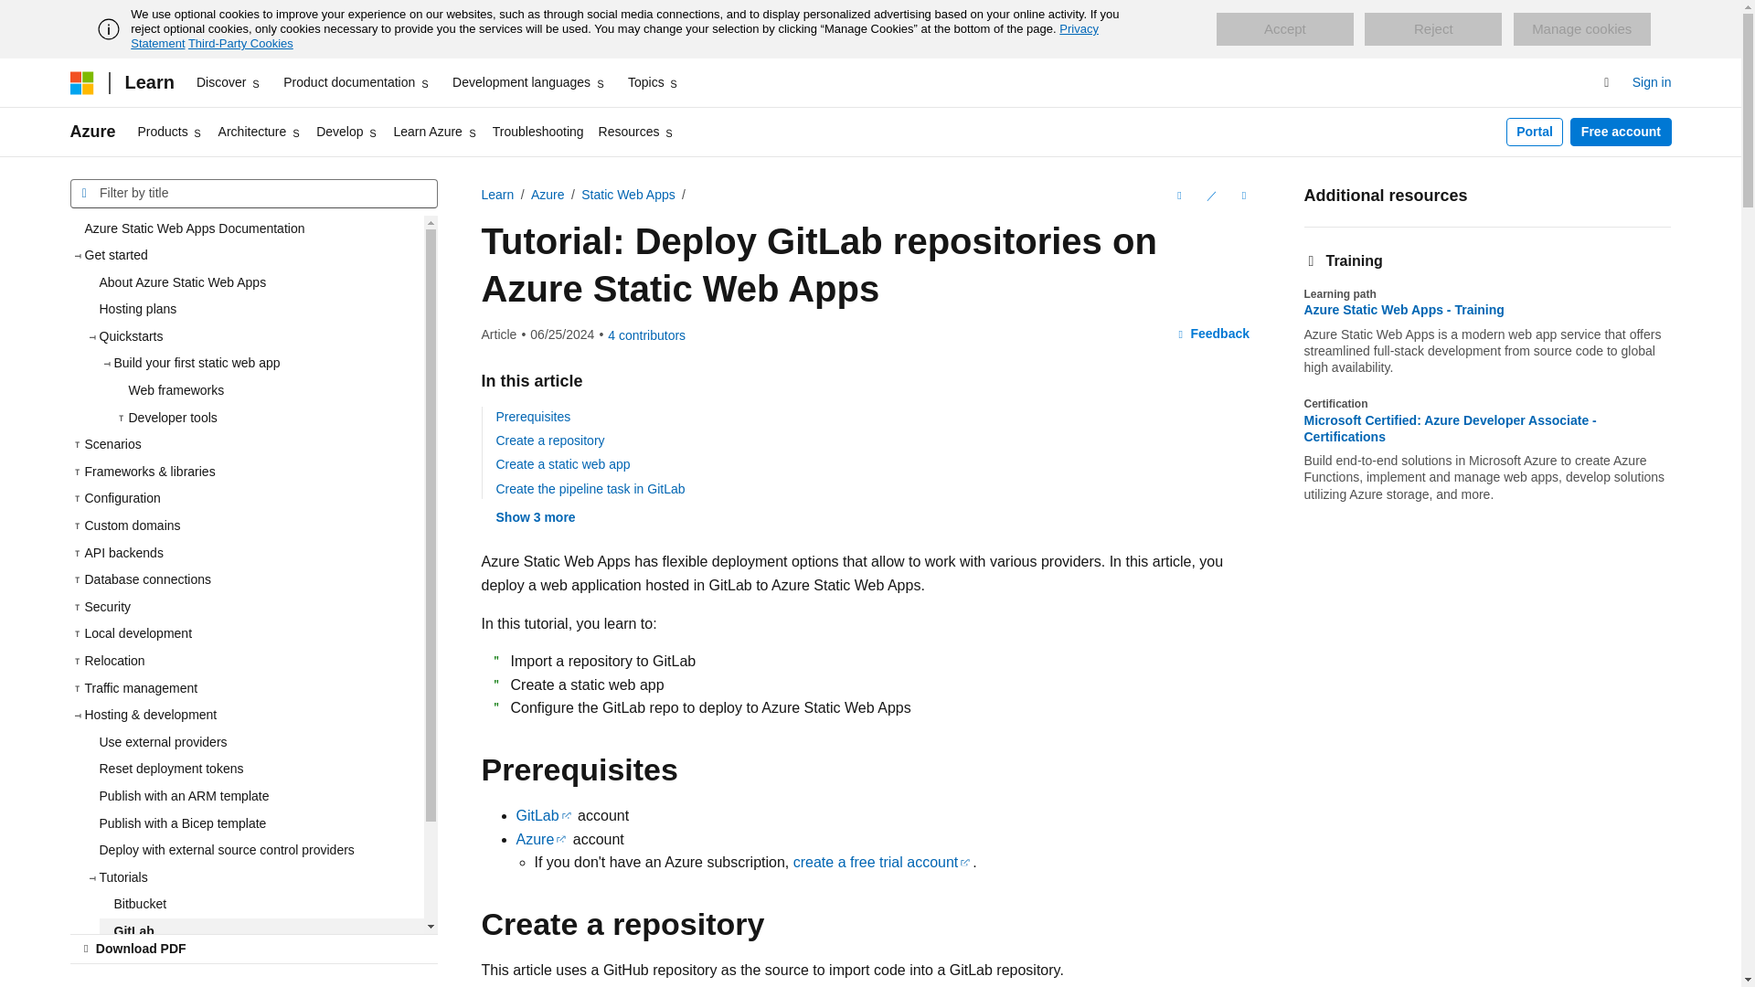 Image resolution: width=1755 pixels, height=987 pixels. What do you see at coordinates (1210, 196) in the screenshot?
I see `Edit This Document` at bounding box center [1210, 196].